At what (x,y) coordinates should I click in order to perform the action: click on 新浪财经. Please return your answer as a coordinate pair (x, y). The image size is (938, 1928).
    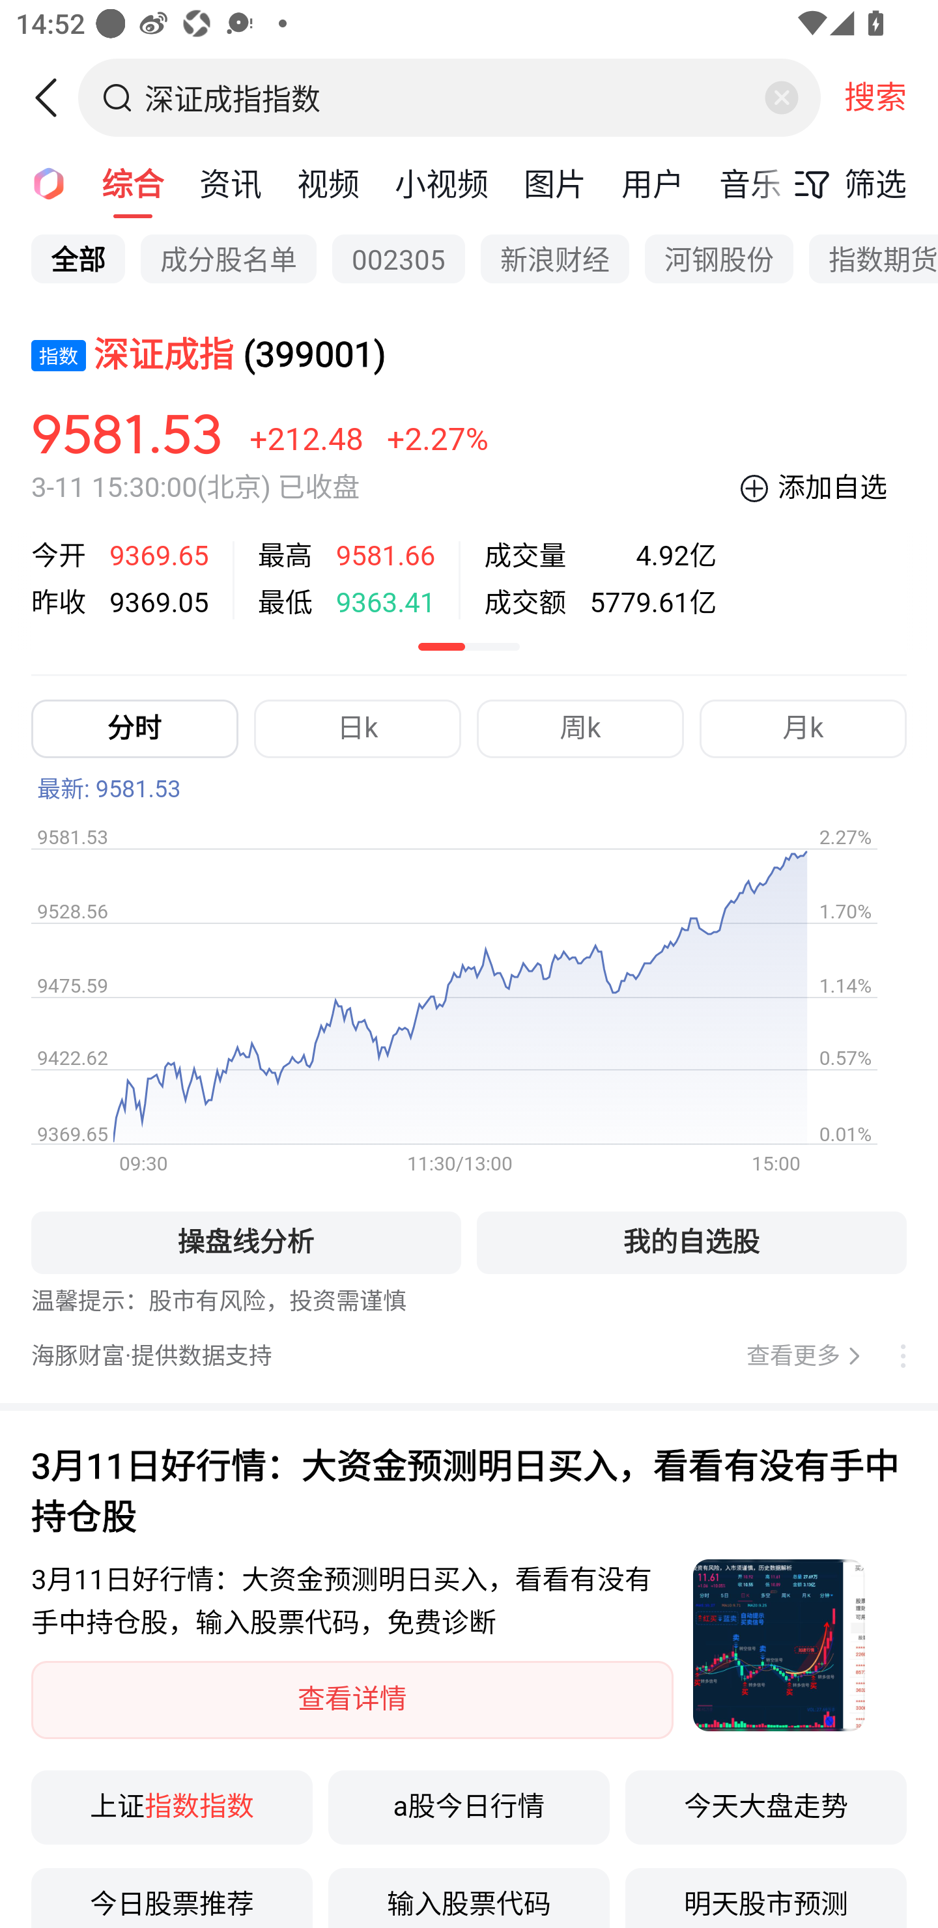
    Looking at the image, I should click on (555, 259).